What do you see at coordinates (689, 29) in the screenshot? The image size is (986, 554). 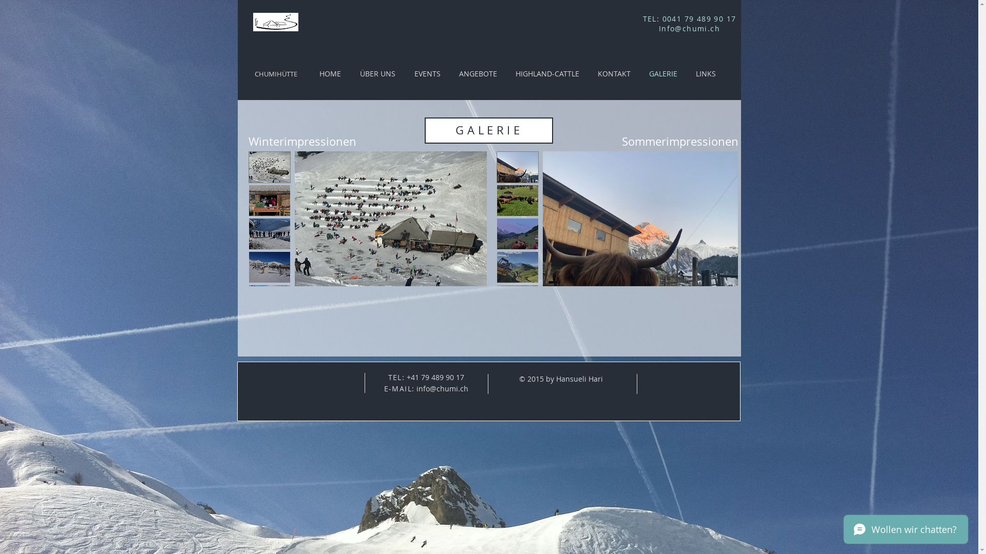 I see `Info@chumi.ch` at bounding box center [689, 29].